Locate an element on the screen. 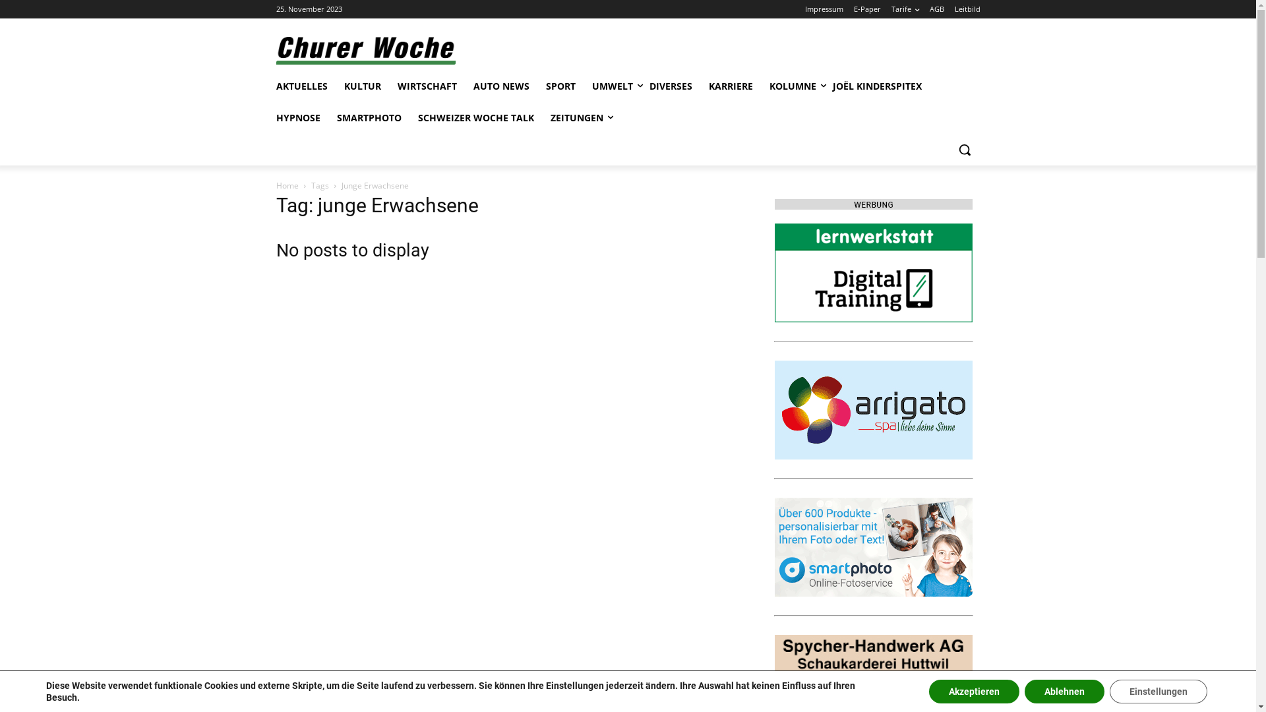 This screenshot has height=712, width=1266. SMARTPHOTO is located at coordinates (369, 118).